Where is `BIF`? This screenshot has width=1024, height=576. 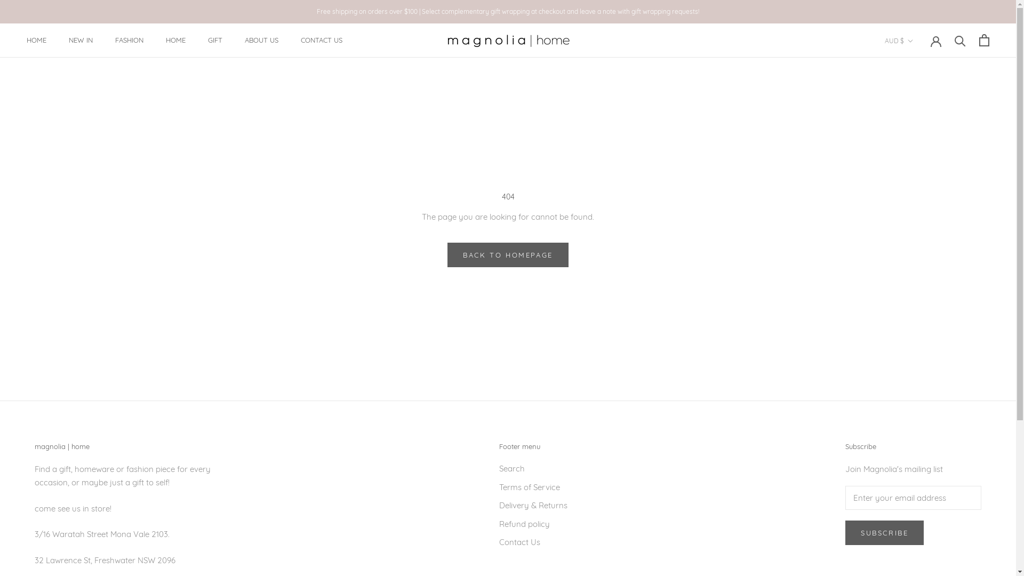 BIF is located at coordinates (916, 256).